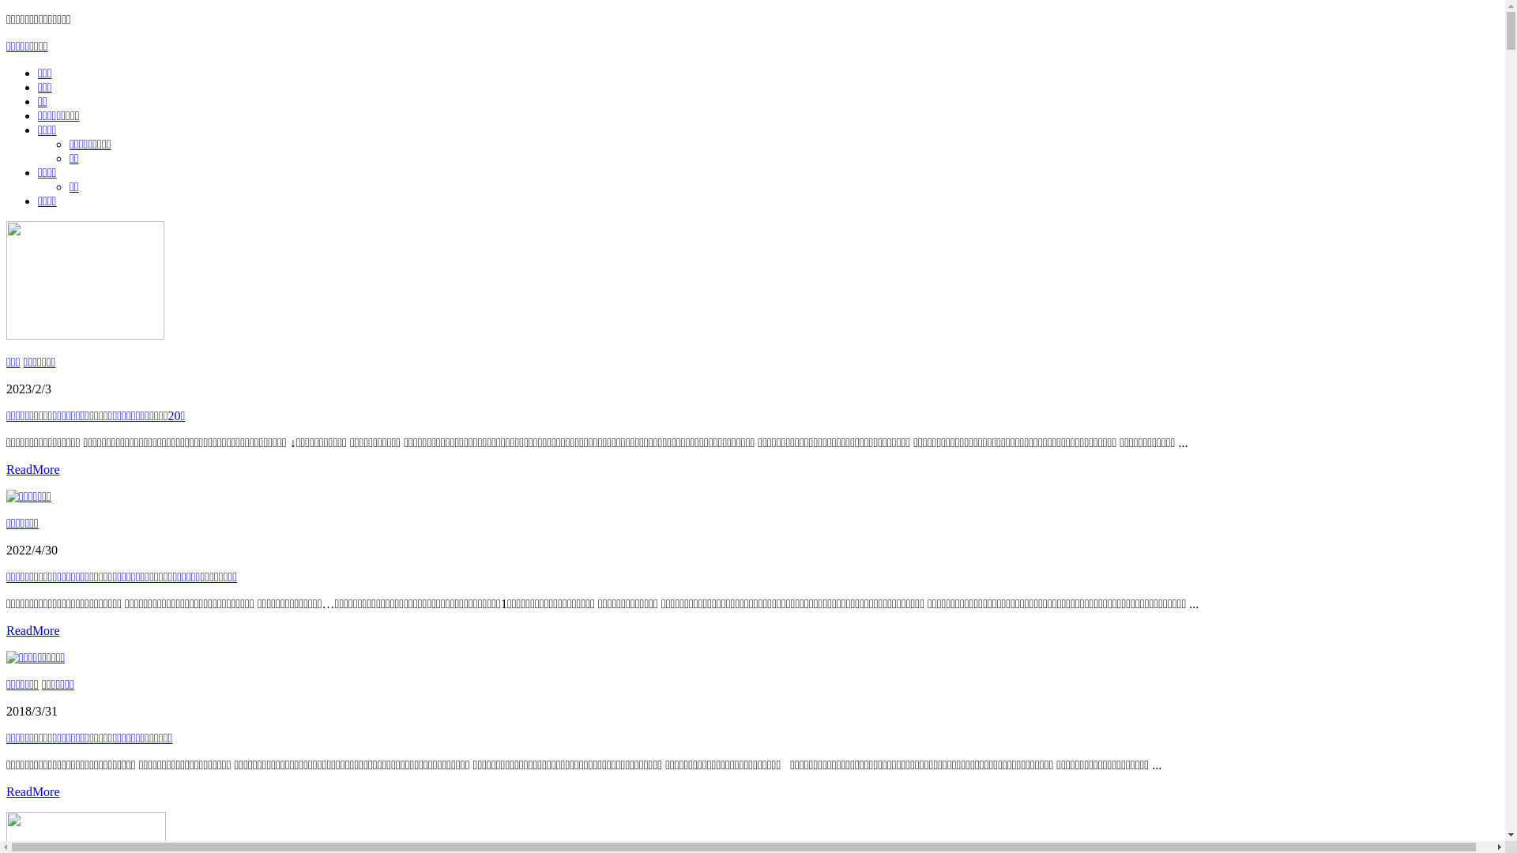 The image size is (1517, 853). What do you see at coordinates (33, 630) in the screenshot?
I see `ReadMore` at bounding box center [33, 630].